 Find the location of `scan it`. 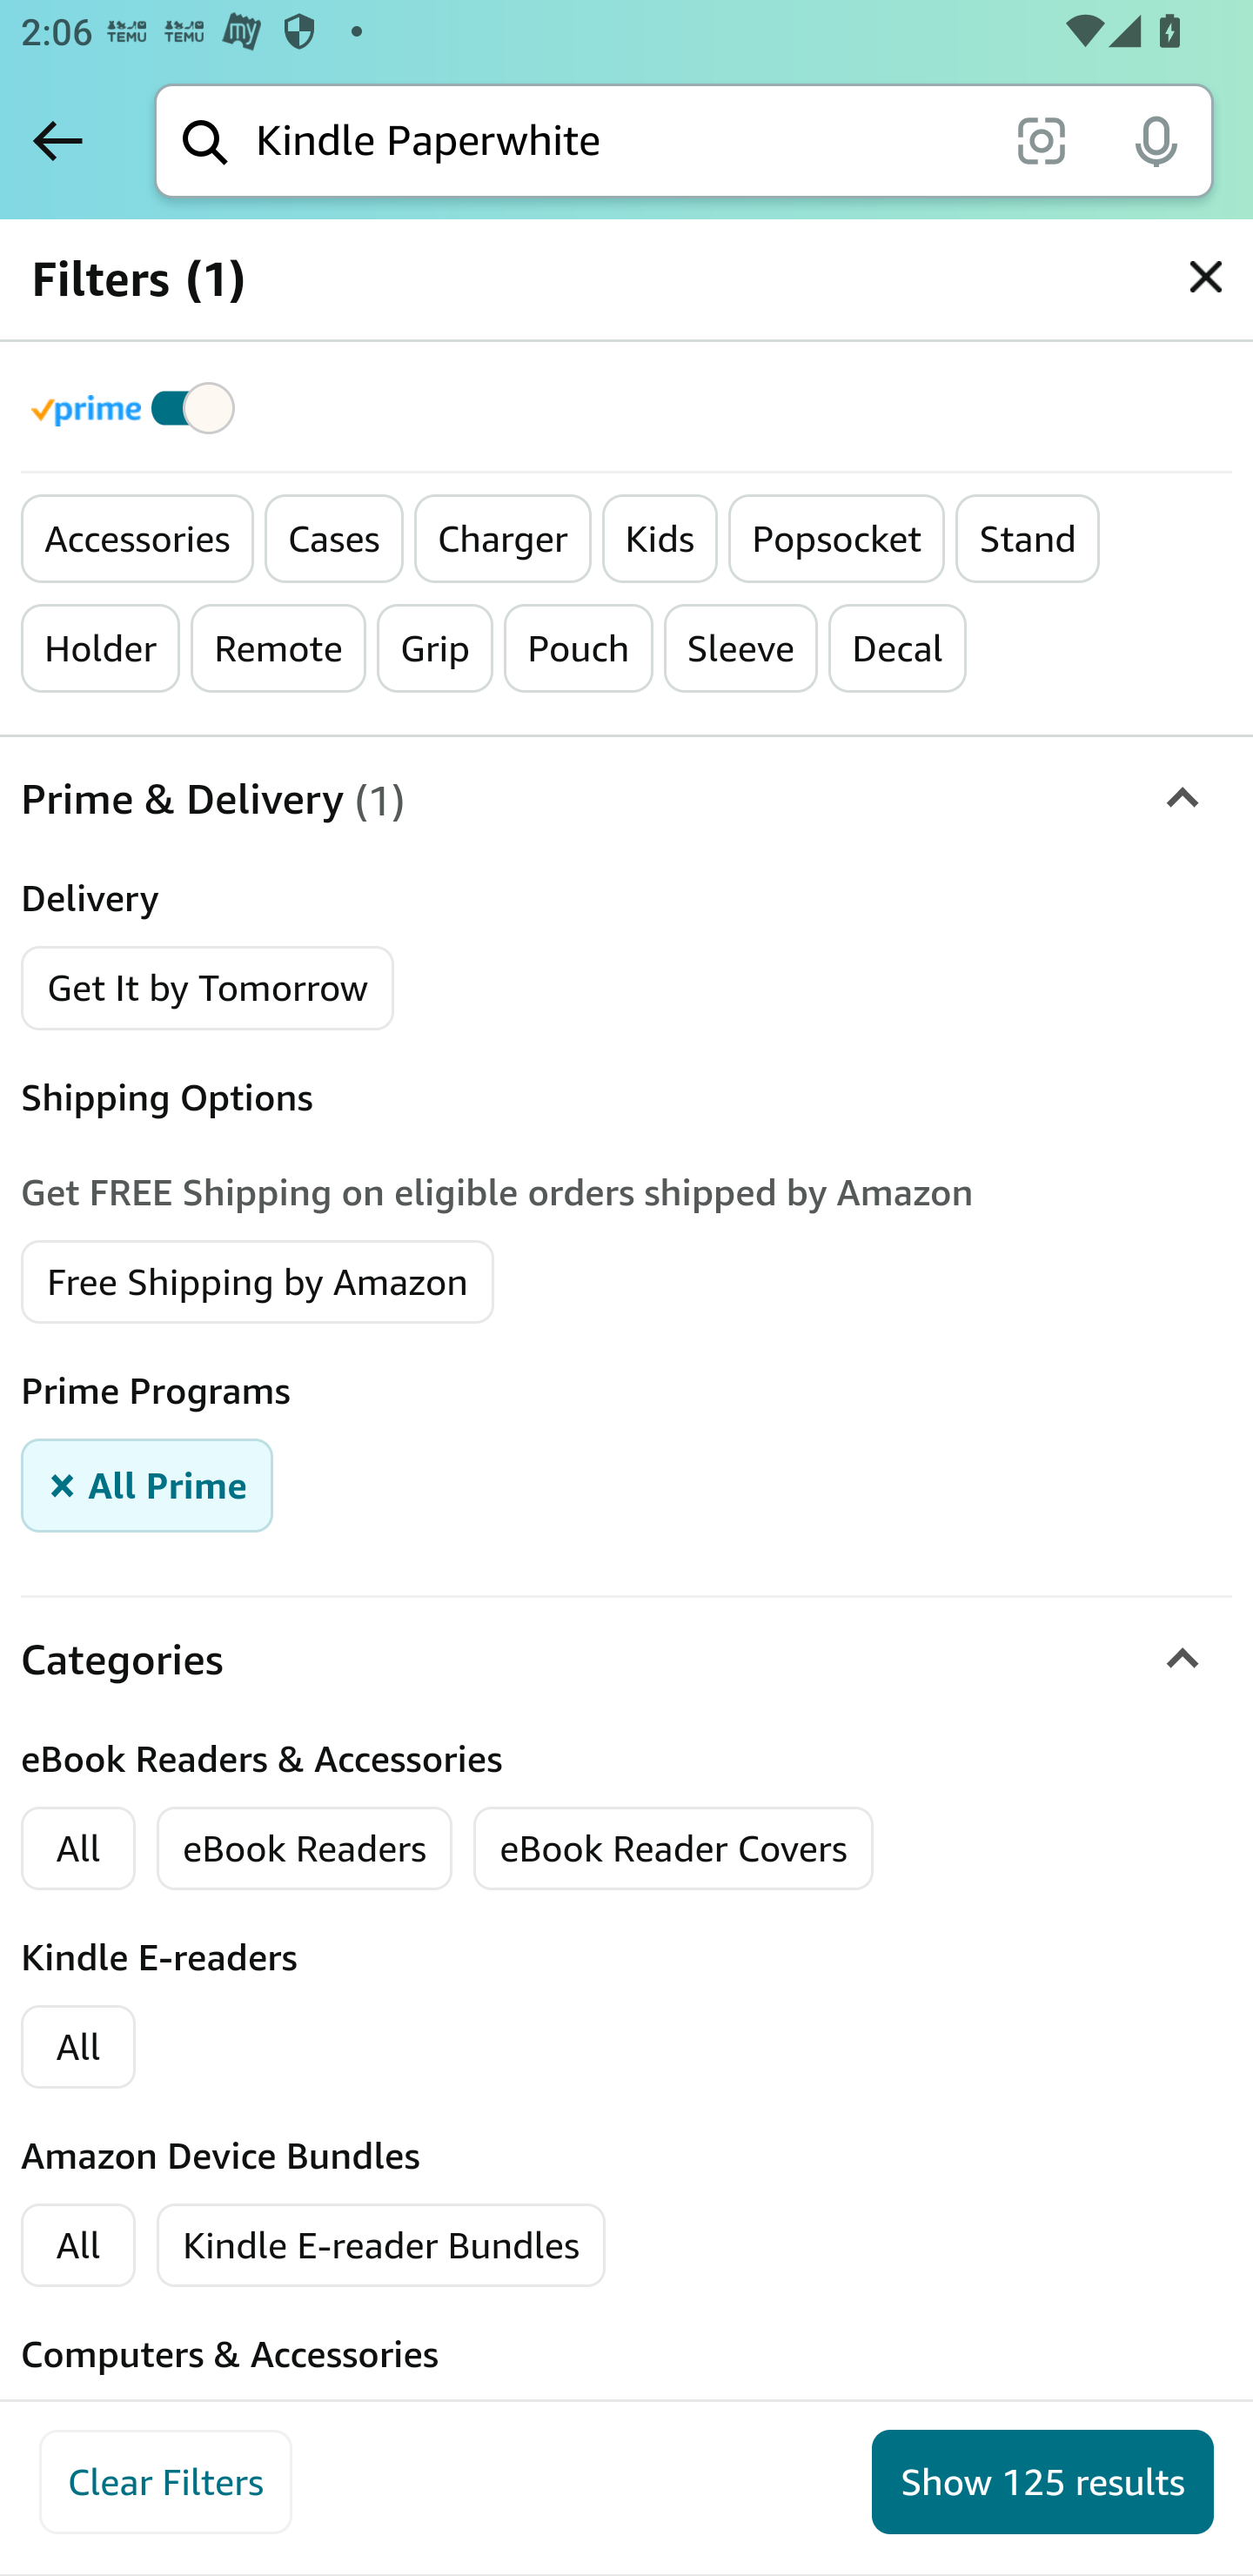

scan it is located at coordinates (1041, 139).